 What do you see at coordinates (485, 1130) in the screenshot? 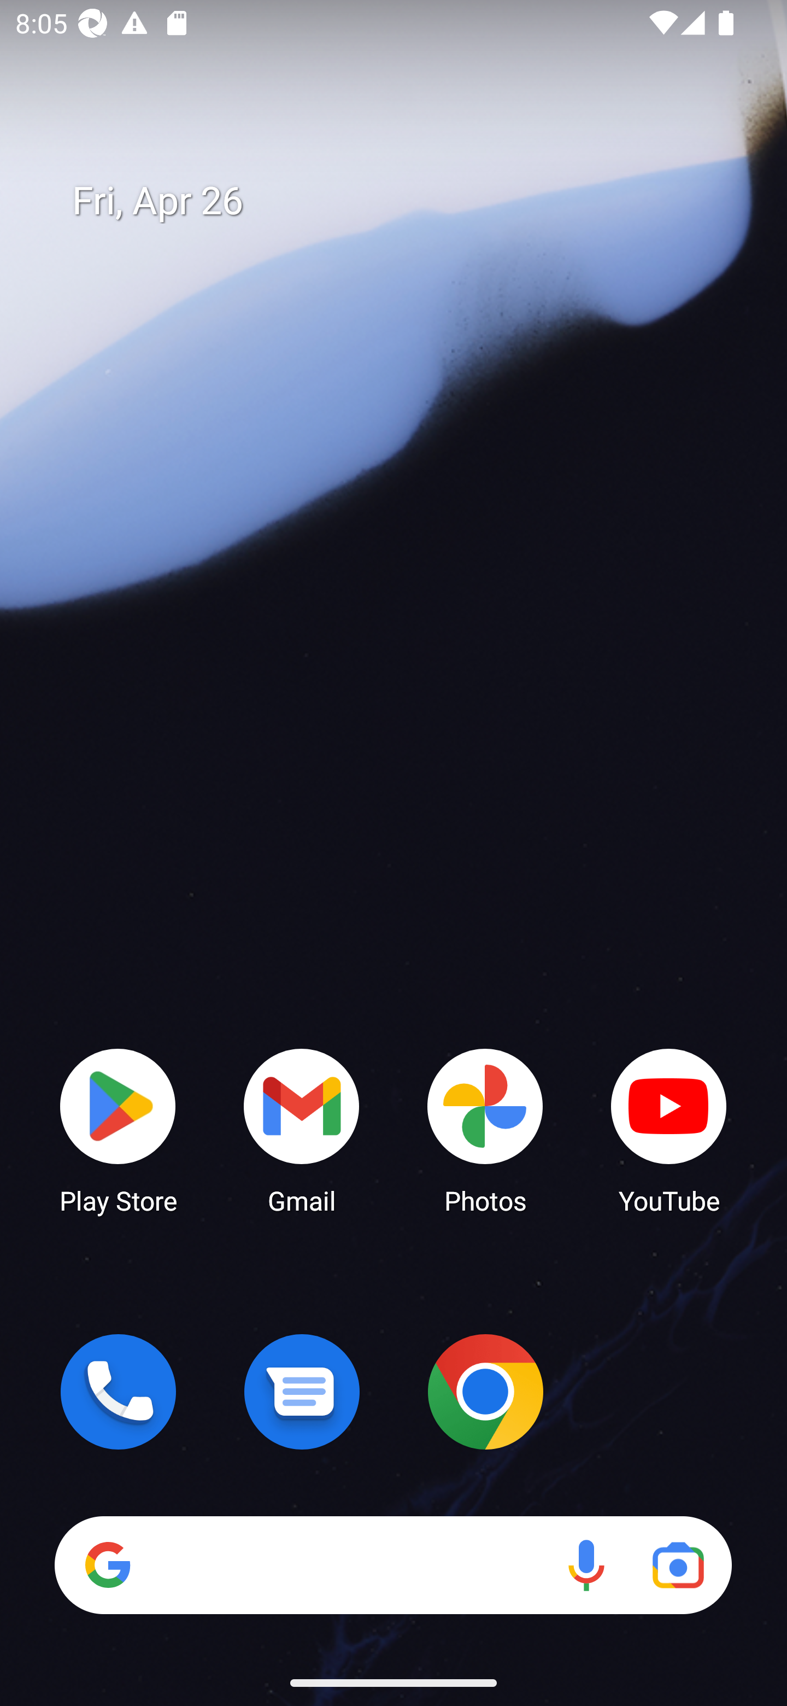
I see `Photos` at bounding box center [485, 1130].